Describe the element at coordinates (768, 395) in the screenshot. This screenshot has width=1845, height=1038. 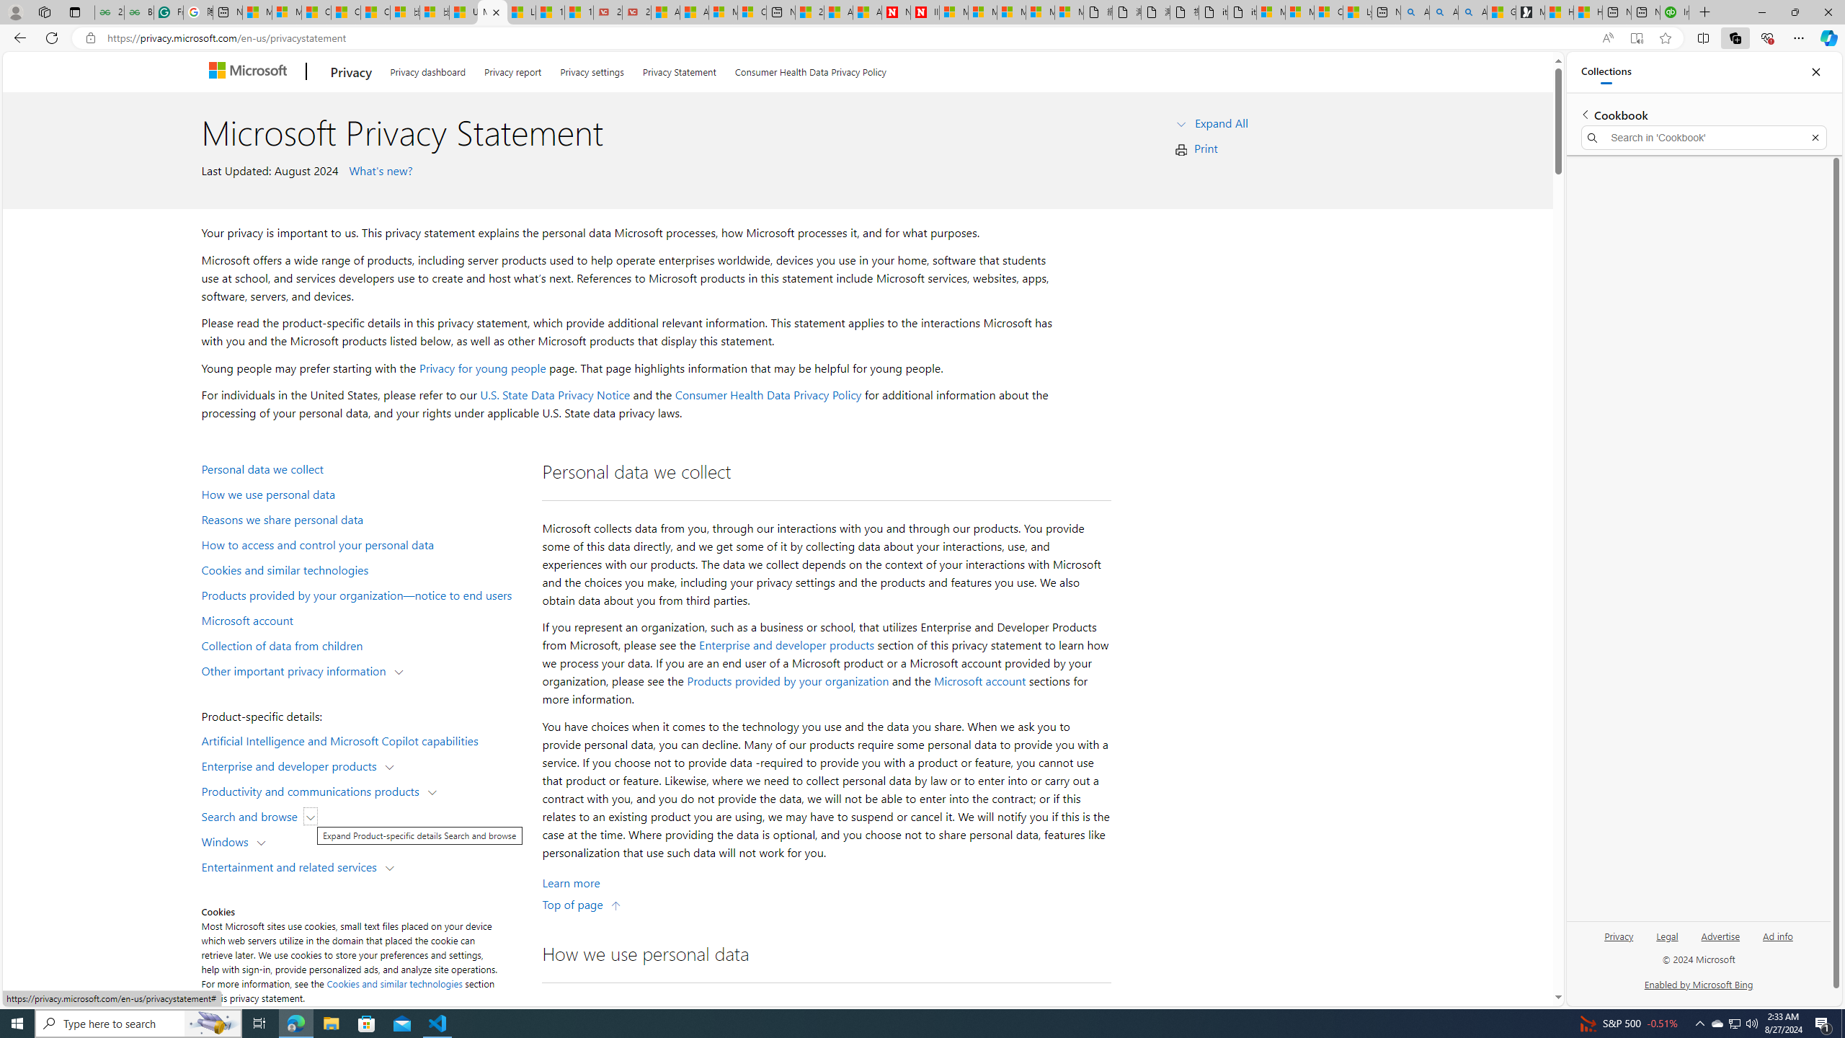
I see `Consumer Health Data Privacy Policy` at that location.